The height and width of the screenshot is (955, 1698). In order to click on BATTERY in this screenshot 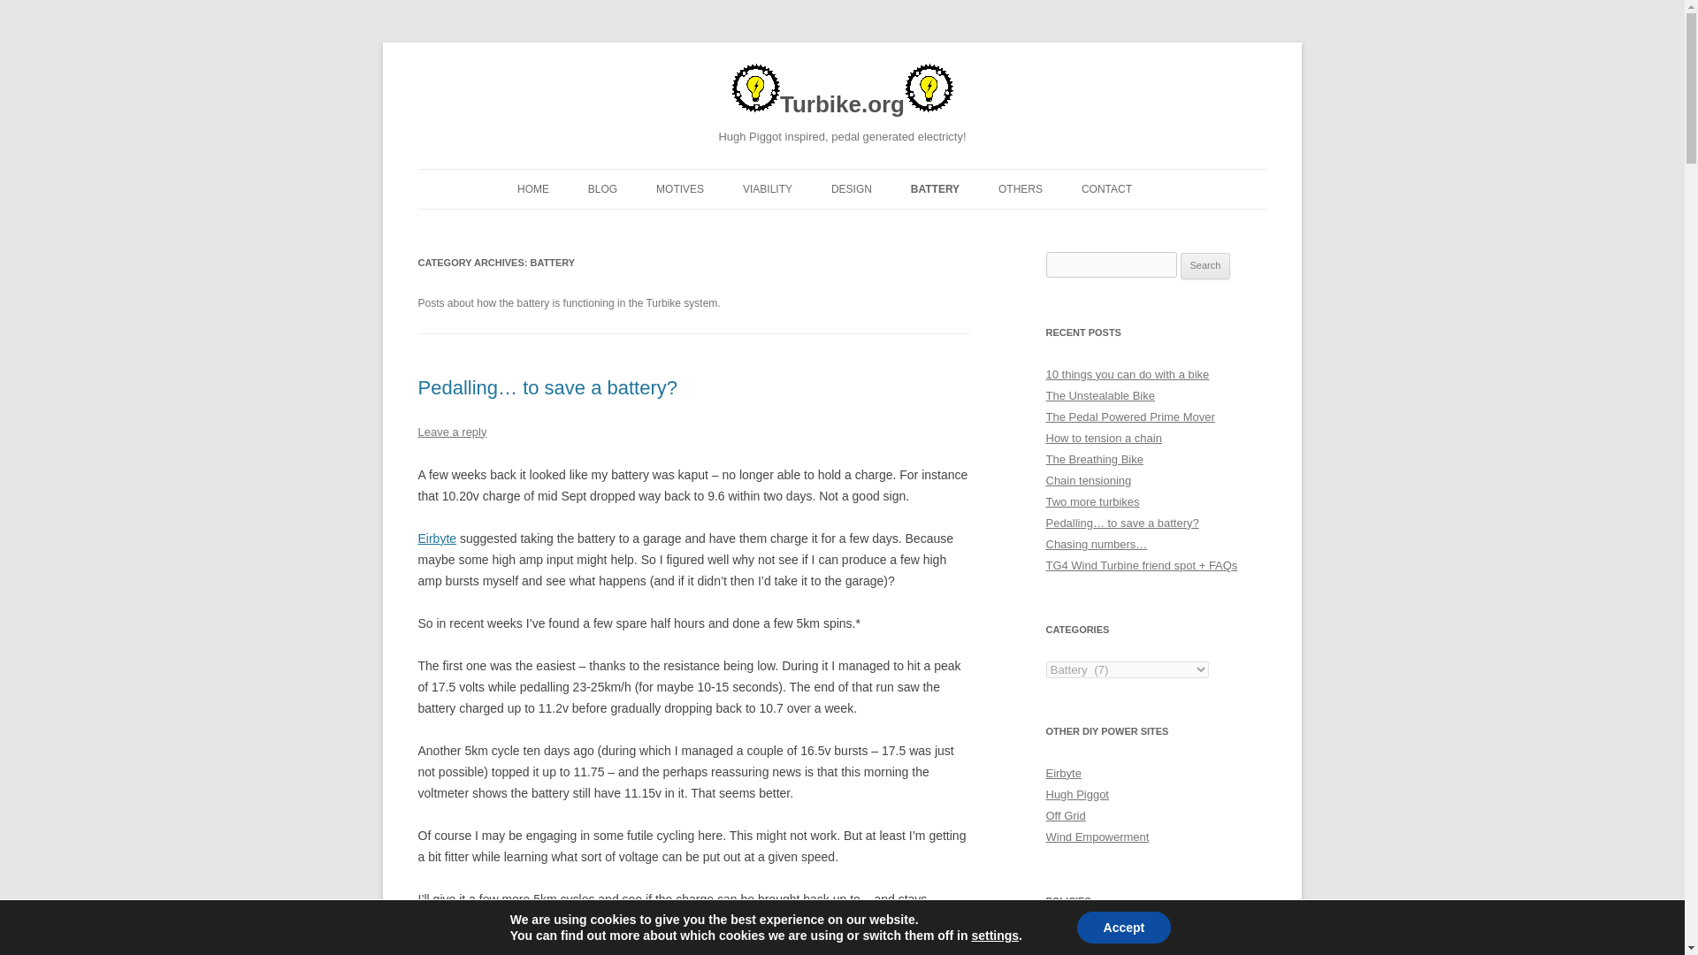, I will do `click(934, 189)`.